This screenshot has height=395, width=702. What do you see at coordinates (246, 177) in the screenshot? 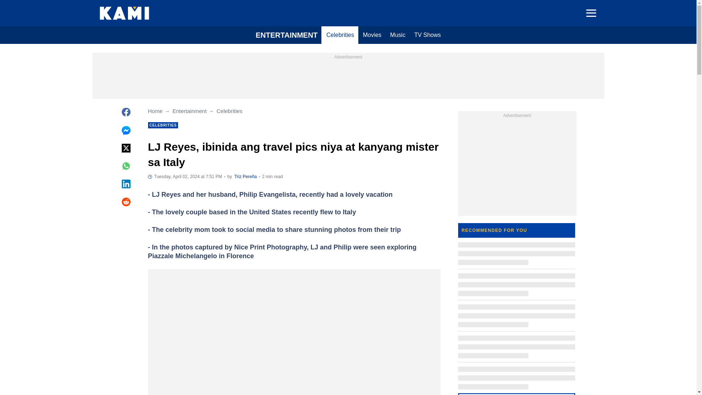
I see `Author page` at bounding box center [246, 177].